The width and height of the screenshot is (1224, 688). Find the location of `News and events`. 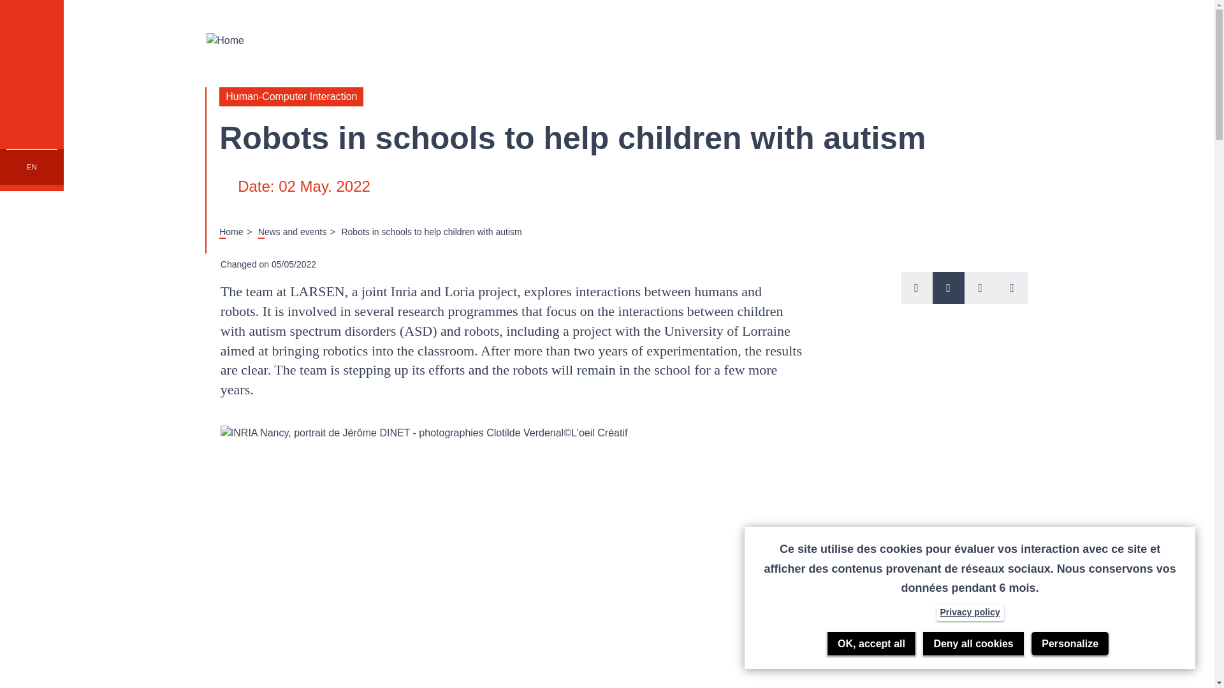

News and events is located at coordinates (292, 232).